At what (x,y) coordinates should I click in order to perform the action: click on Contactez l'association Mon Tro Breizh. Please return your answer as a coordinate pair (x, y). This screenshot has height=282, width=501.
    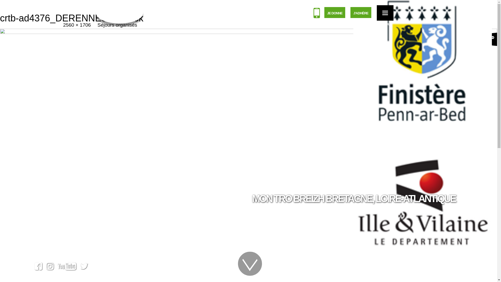
    Looking at the image, I should click on (317, 14).